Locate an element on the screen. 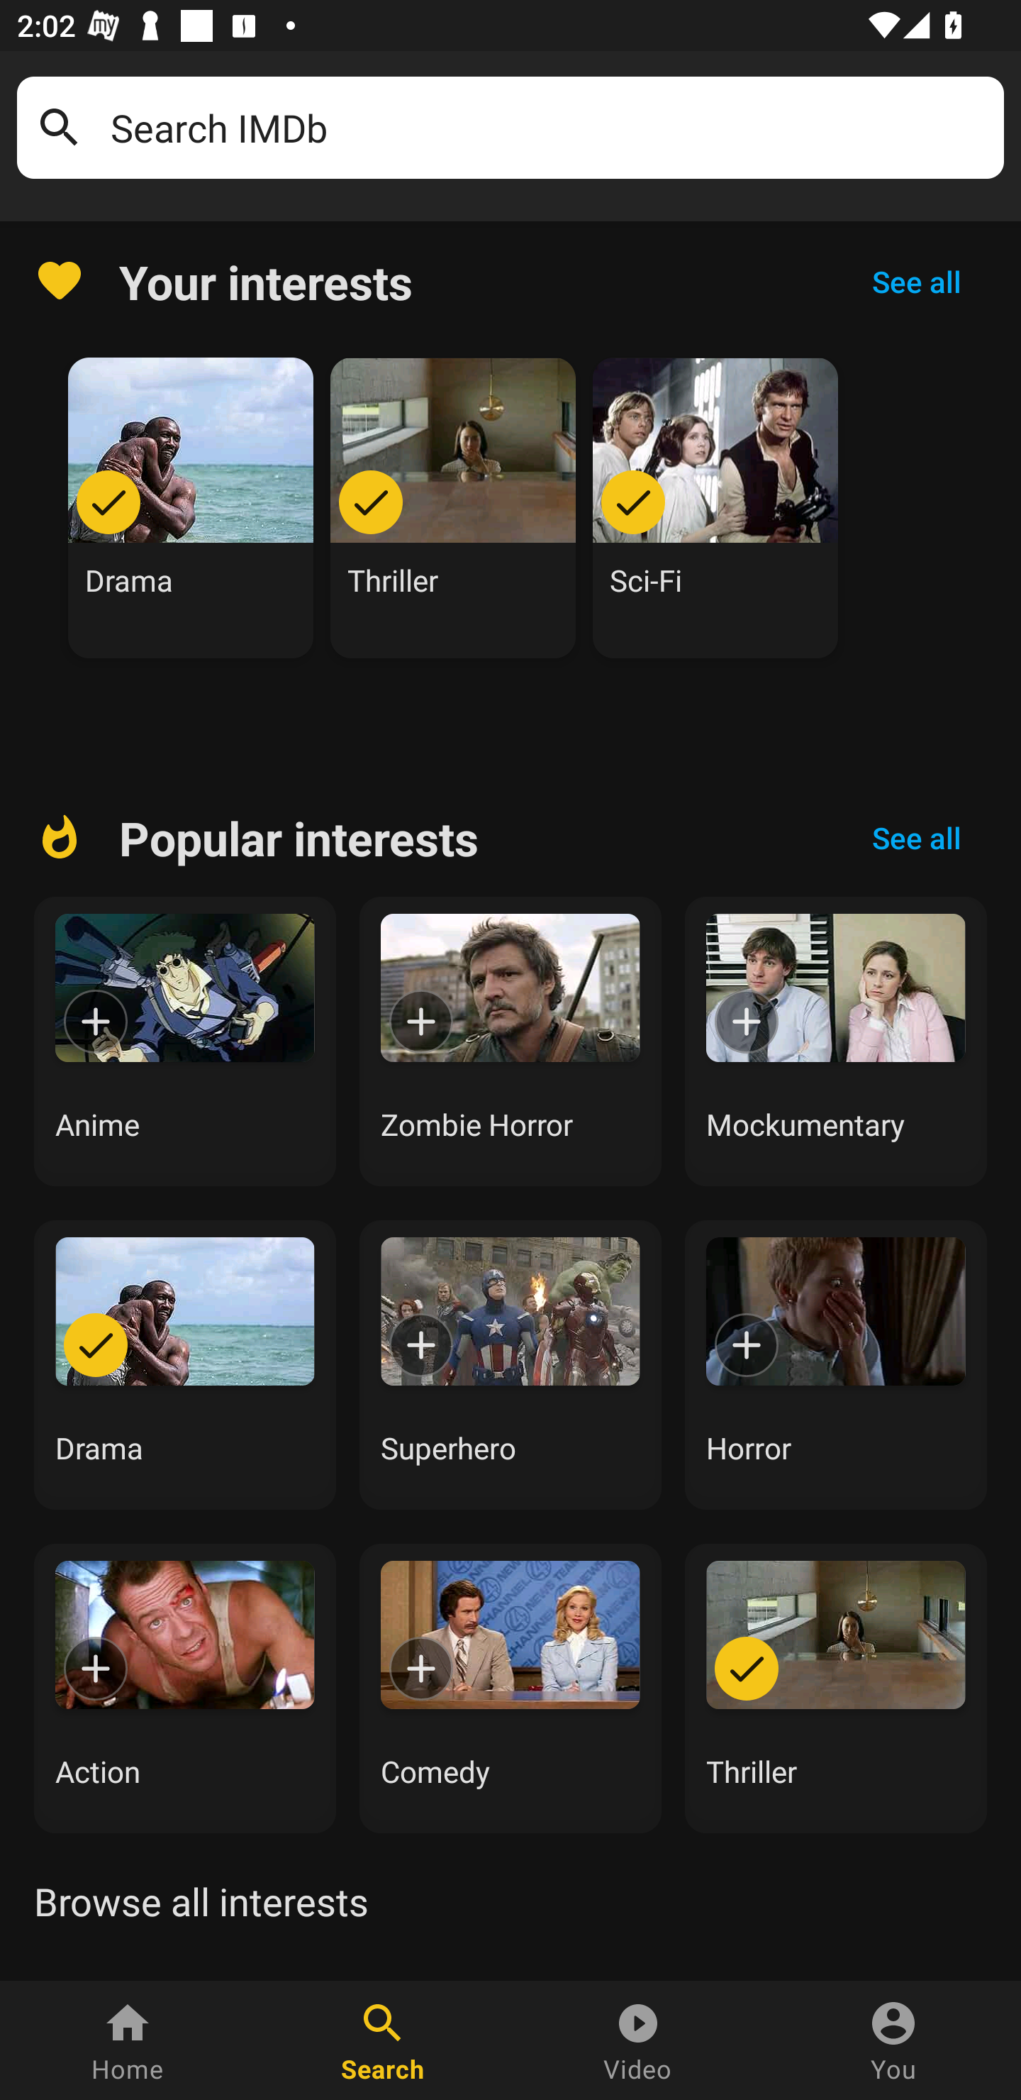 Image resolution: width=1021 pixels, height=2100 pixels. Horror is located at coordinates (836, 1365).